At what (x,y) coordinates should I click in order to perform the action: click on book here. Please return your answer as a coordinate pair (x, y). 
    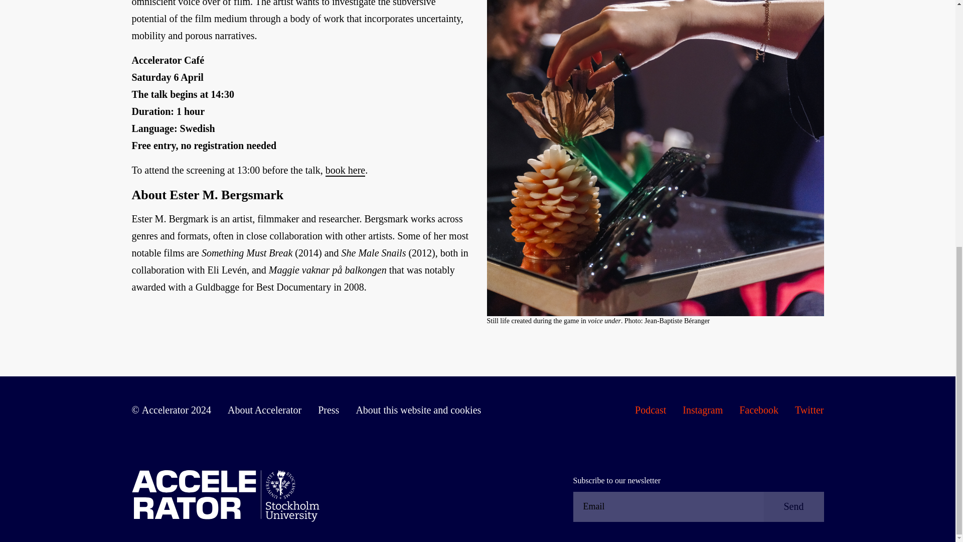
    Looking at the image, I should click on (345, 171).